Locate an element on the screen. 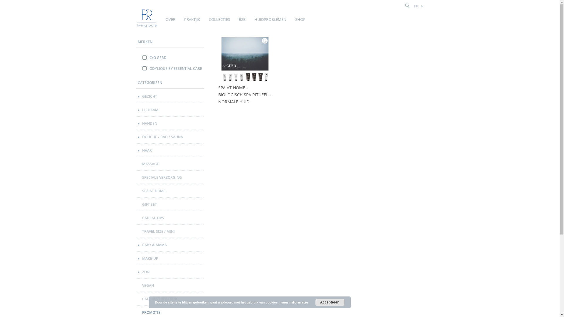 The width and height of the screenshot is (564, 317). MASSAGE is located at coordinates (171, 164).